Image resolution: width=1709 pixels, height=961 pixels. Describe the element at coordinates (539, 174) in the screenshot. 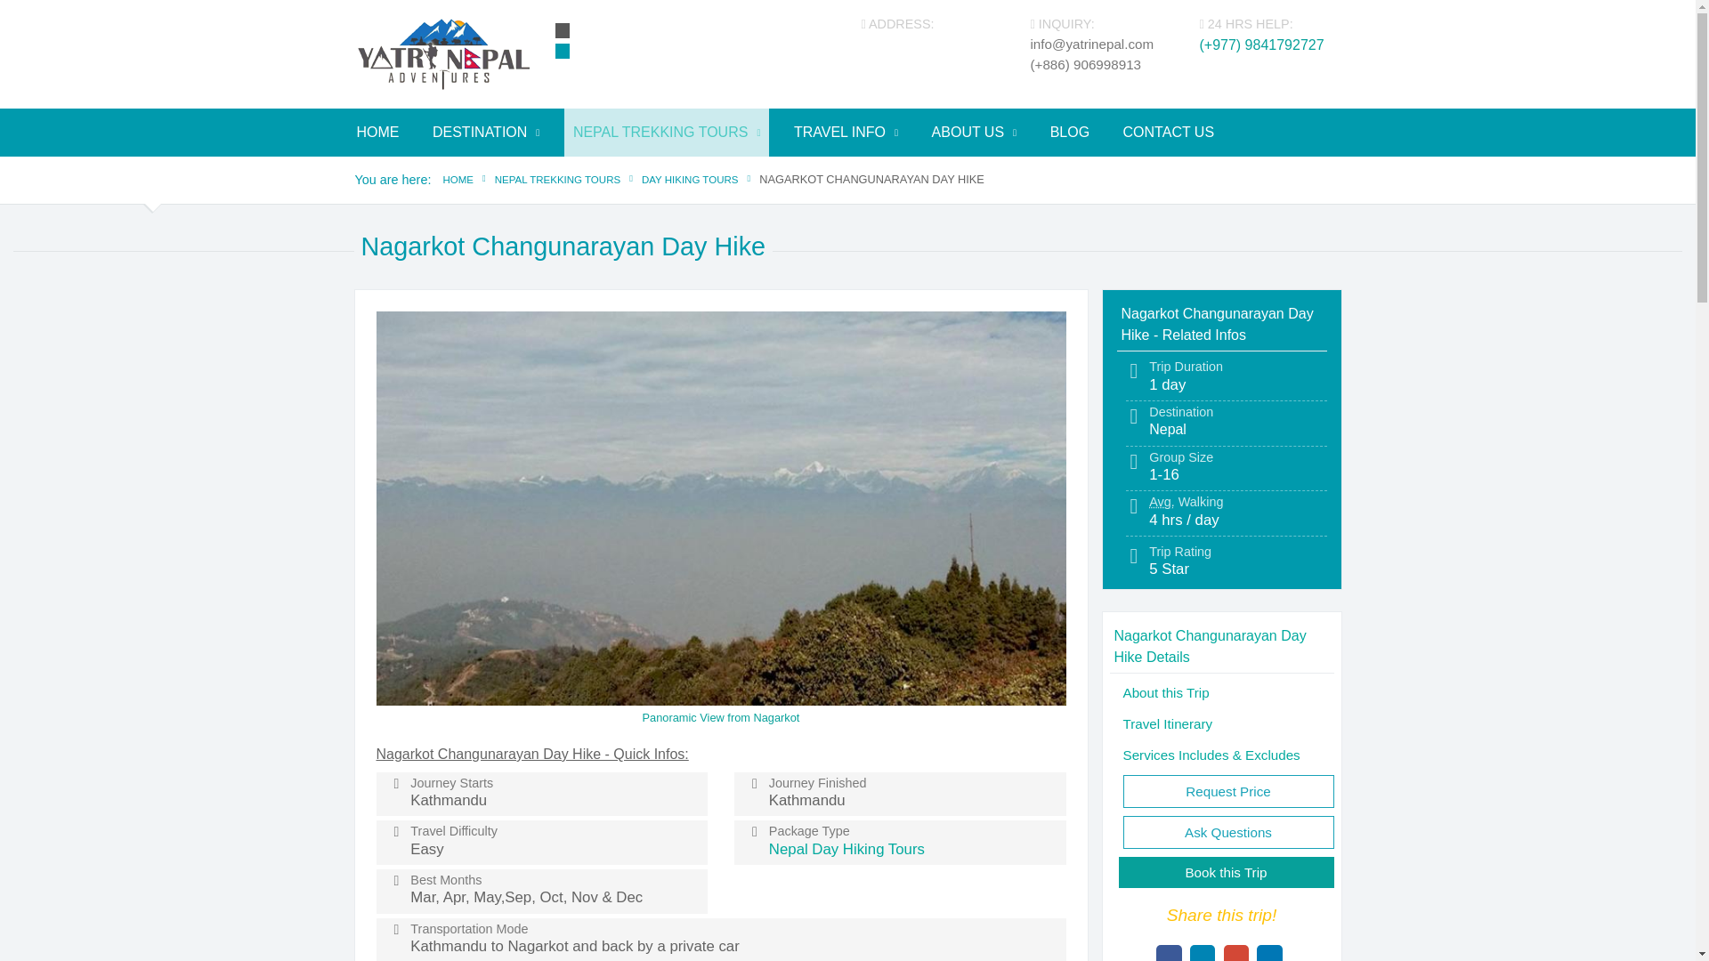

I see `Tibet` at that location.